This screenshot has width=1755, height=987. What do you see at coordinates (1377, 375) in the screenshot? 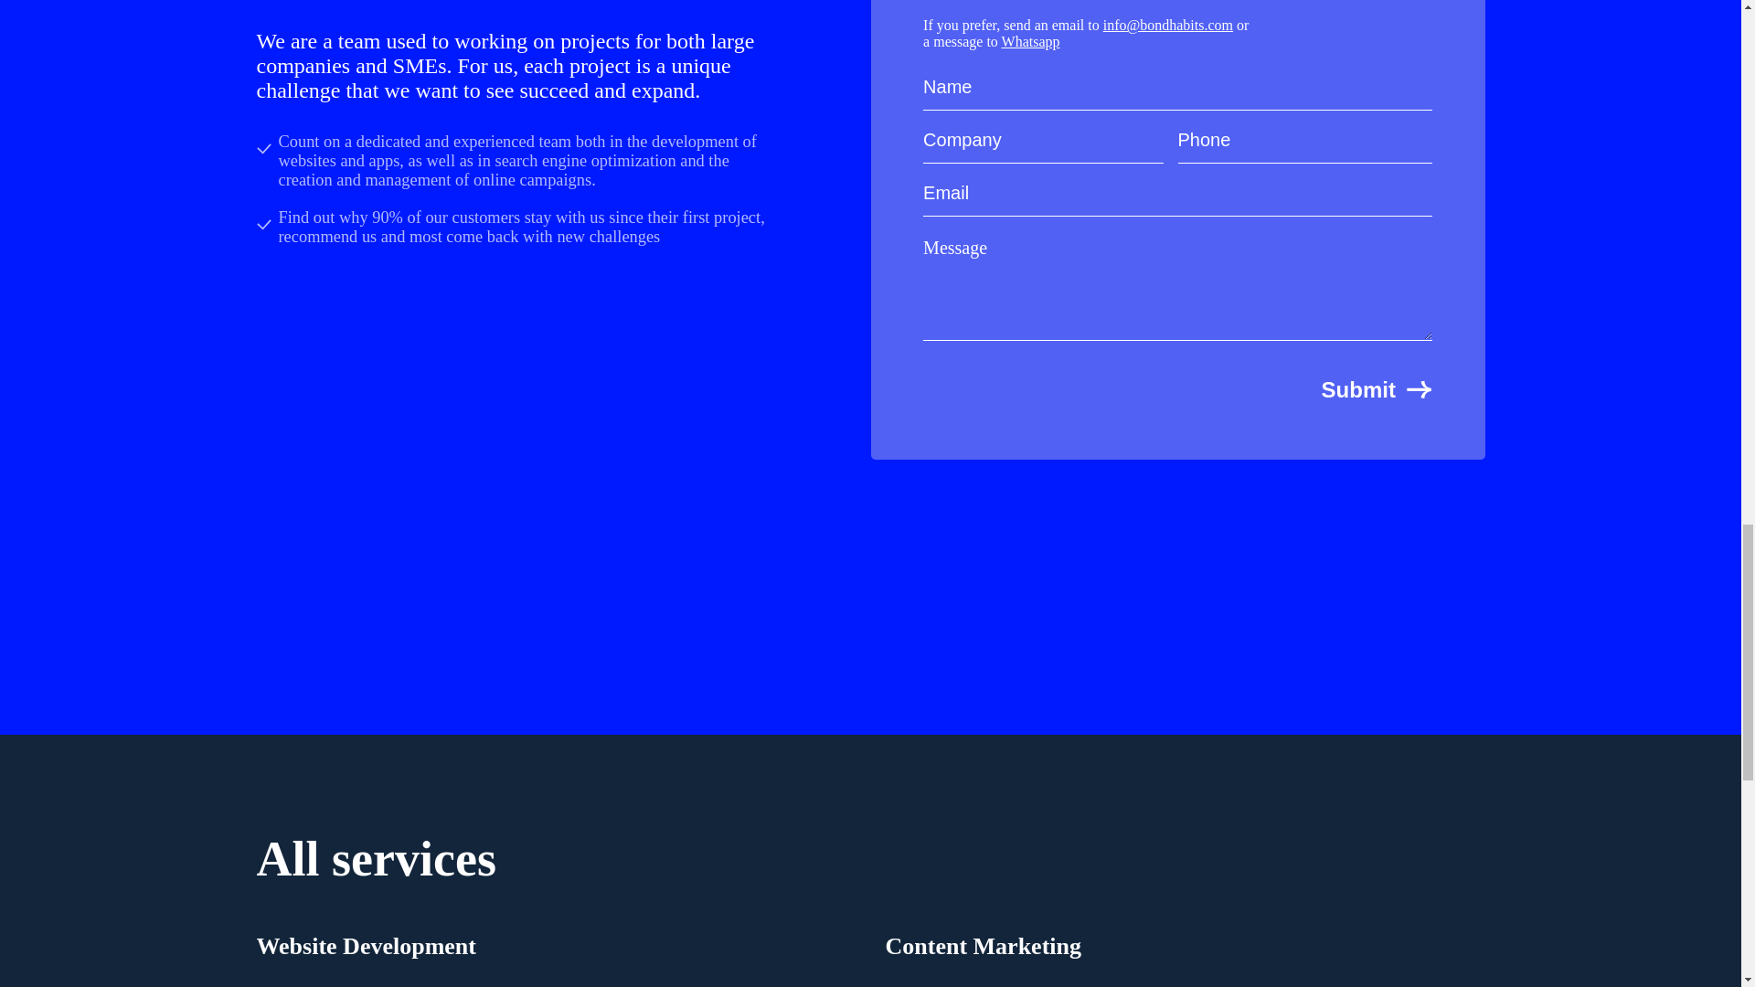
I see `Submit` at bounding box center [1377, 375].